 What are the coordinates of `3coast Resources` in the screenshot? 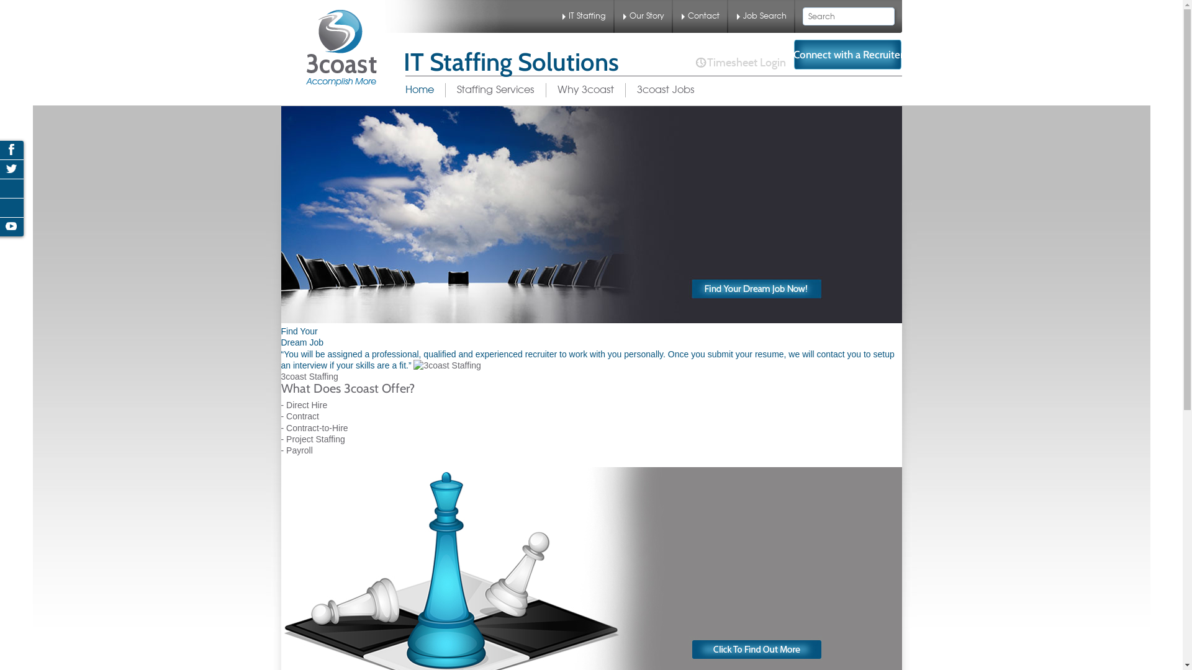 It's located at (340, 48).